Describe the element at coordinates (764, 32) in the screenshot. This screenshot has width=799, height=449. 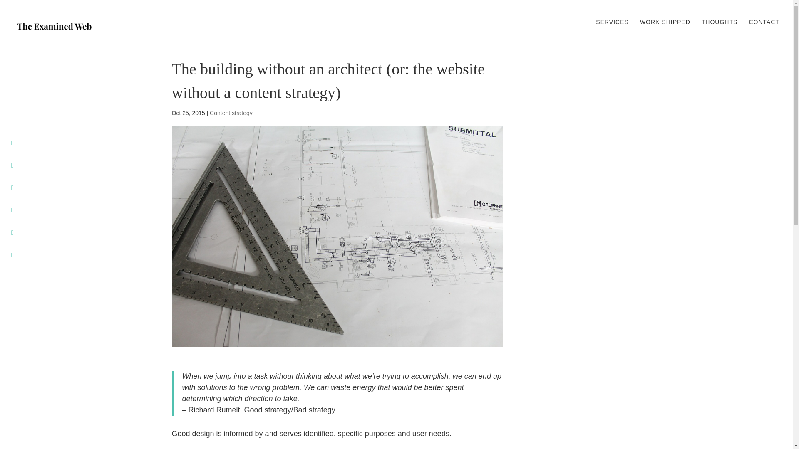
I see `CONTACT` at that location.